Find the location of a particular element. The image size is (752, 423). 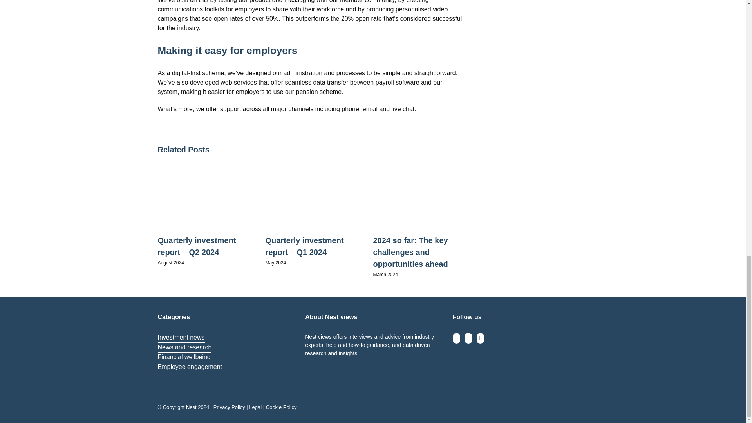

Investment news is located at coordinates (181, 338).